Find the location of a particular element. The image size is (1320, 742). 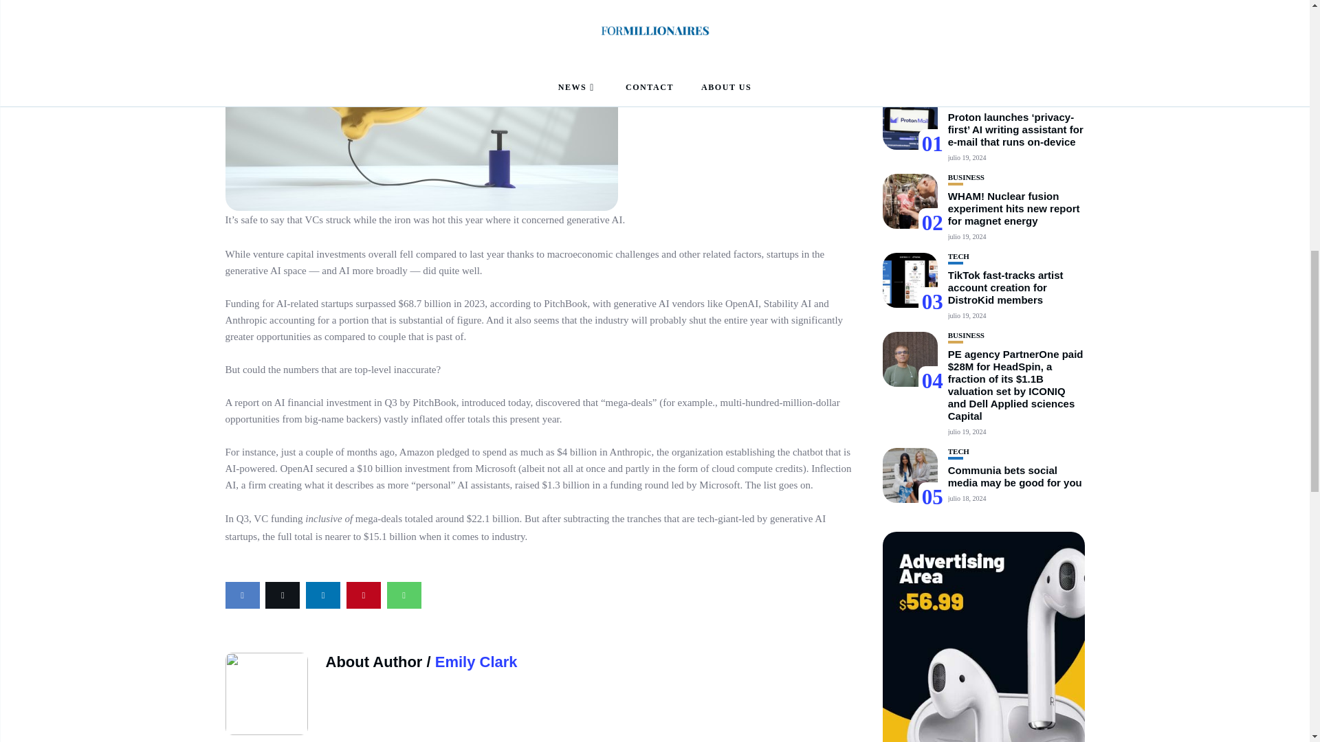

Sign up is located at coordinates (932, 728).